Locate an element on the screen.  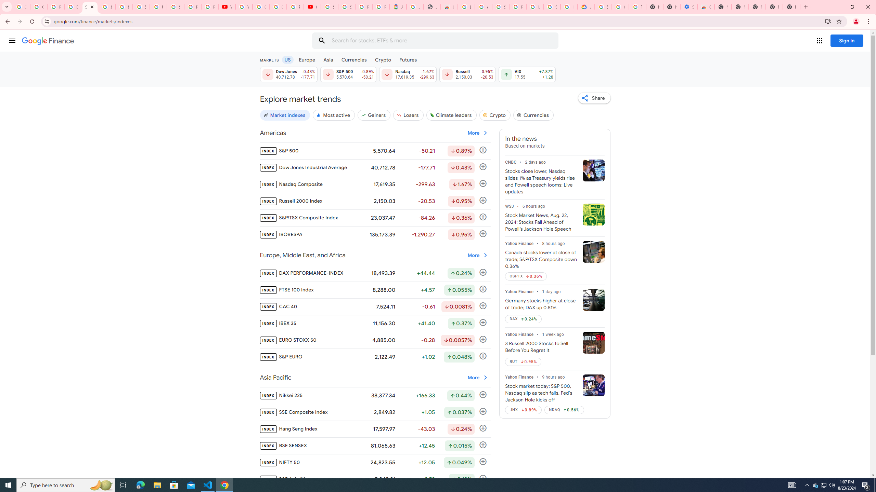
INDEX FTSE 100 Index 8,288.00 +4.57 Up by 0.055% Follow is located at coordinates (375, 290).